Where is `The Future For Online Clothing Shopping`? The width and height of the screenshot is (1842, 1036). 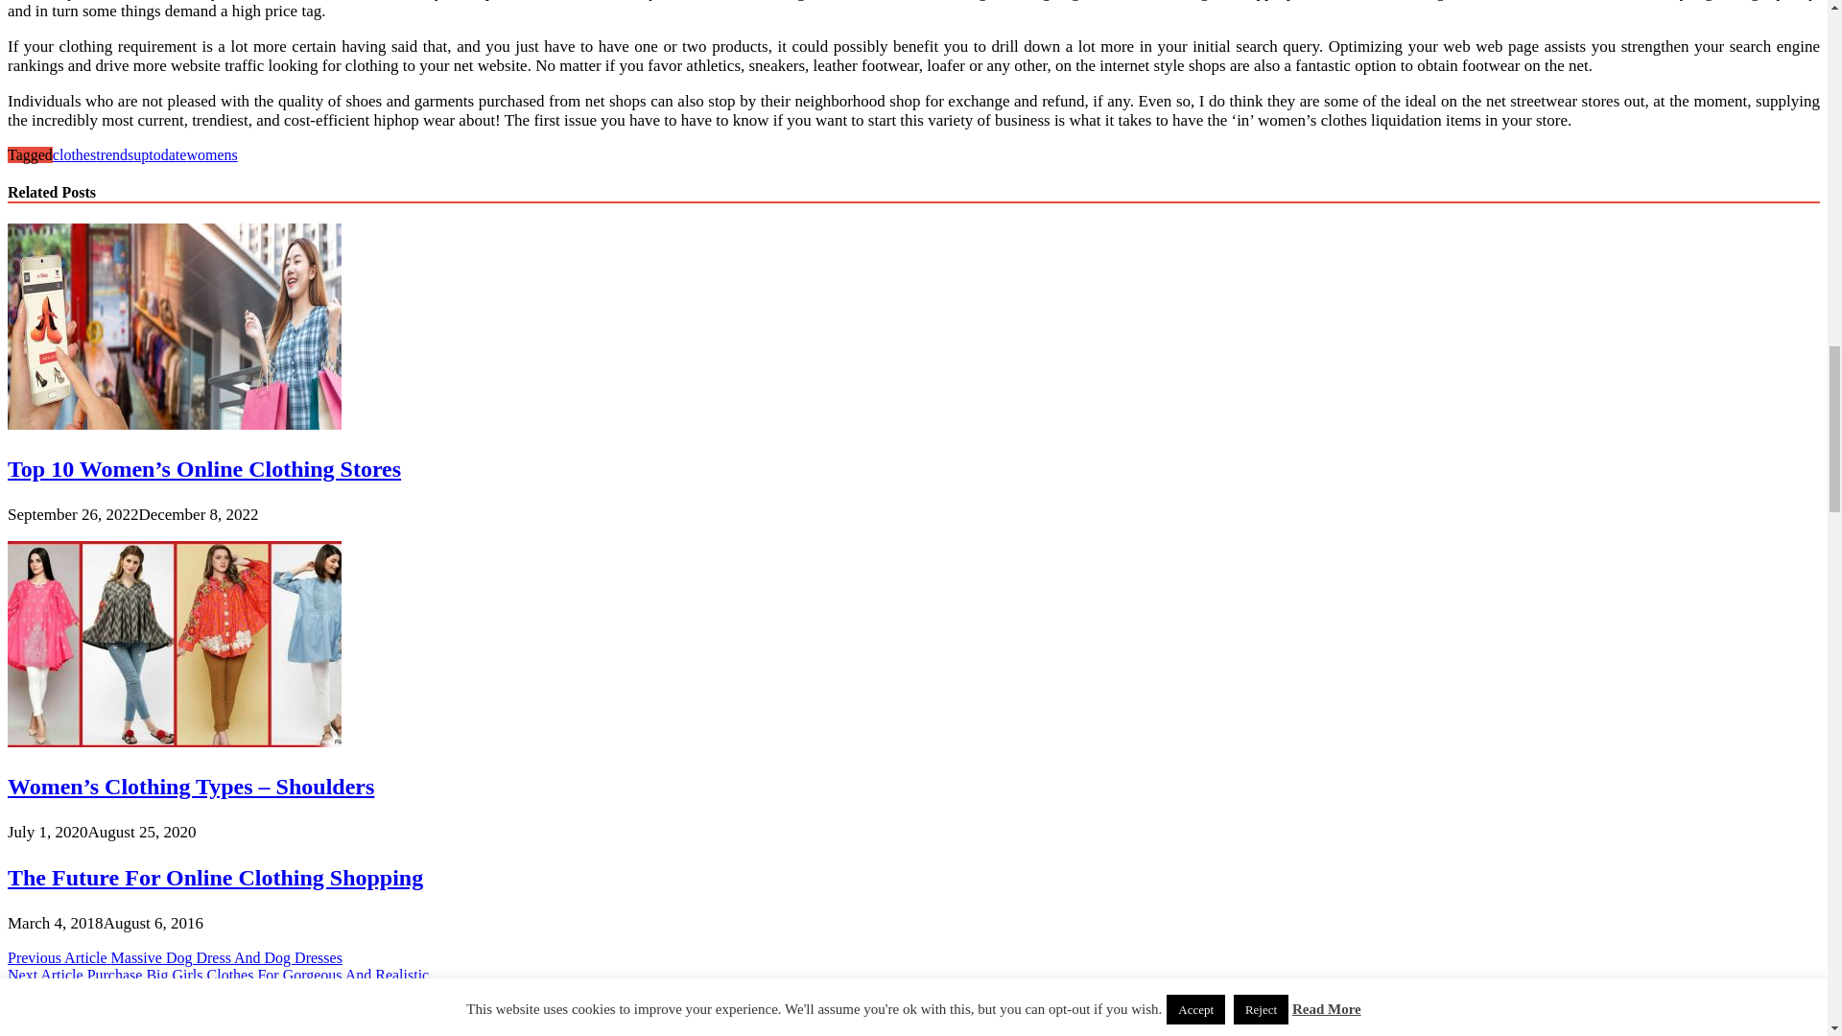
The Future For Online Clothing Shopping is located at coordinates (215, 877).